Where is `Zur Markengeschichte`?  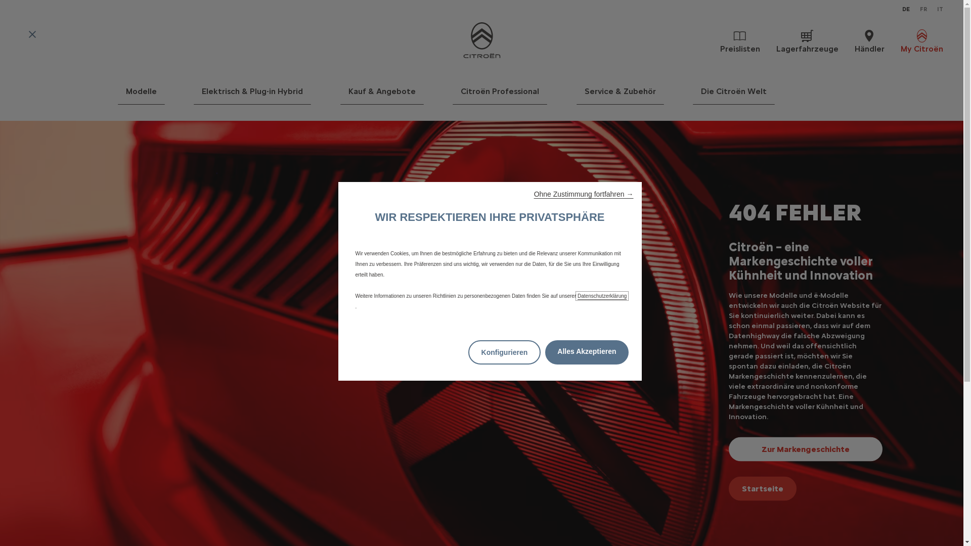 Zur Markengeschichte is located at coordinates (806, 449).